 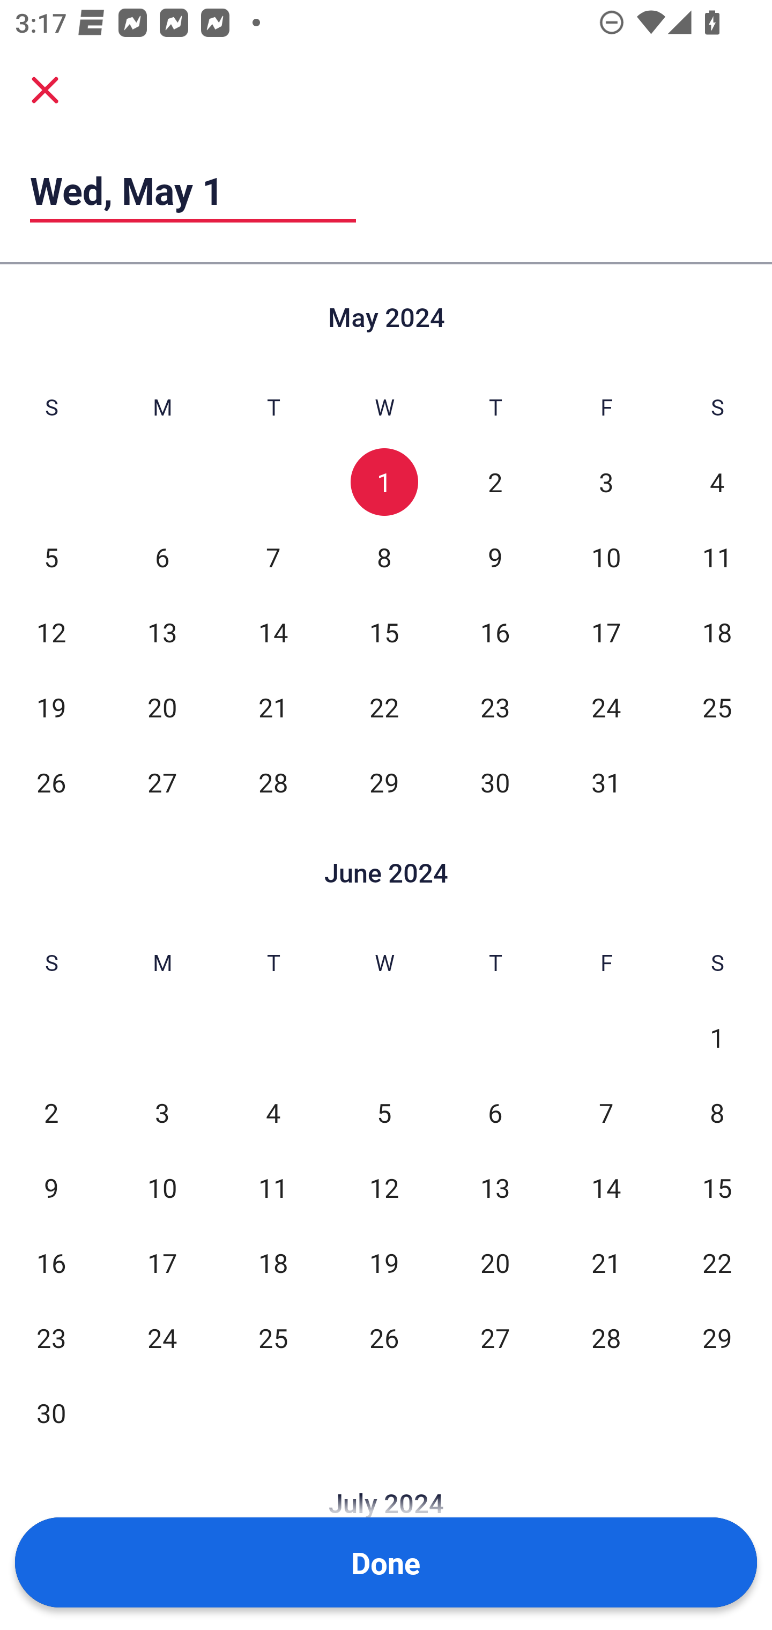 I want to click on 31 Fri, May 31, Not Selected, so click(x=606, y=782).